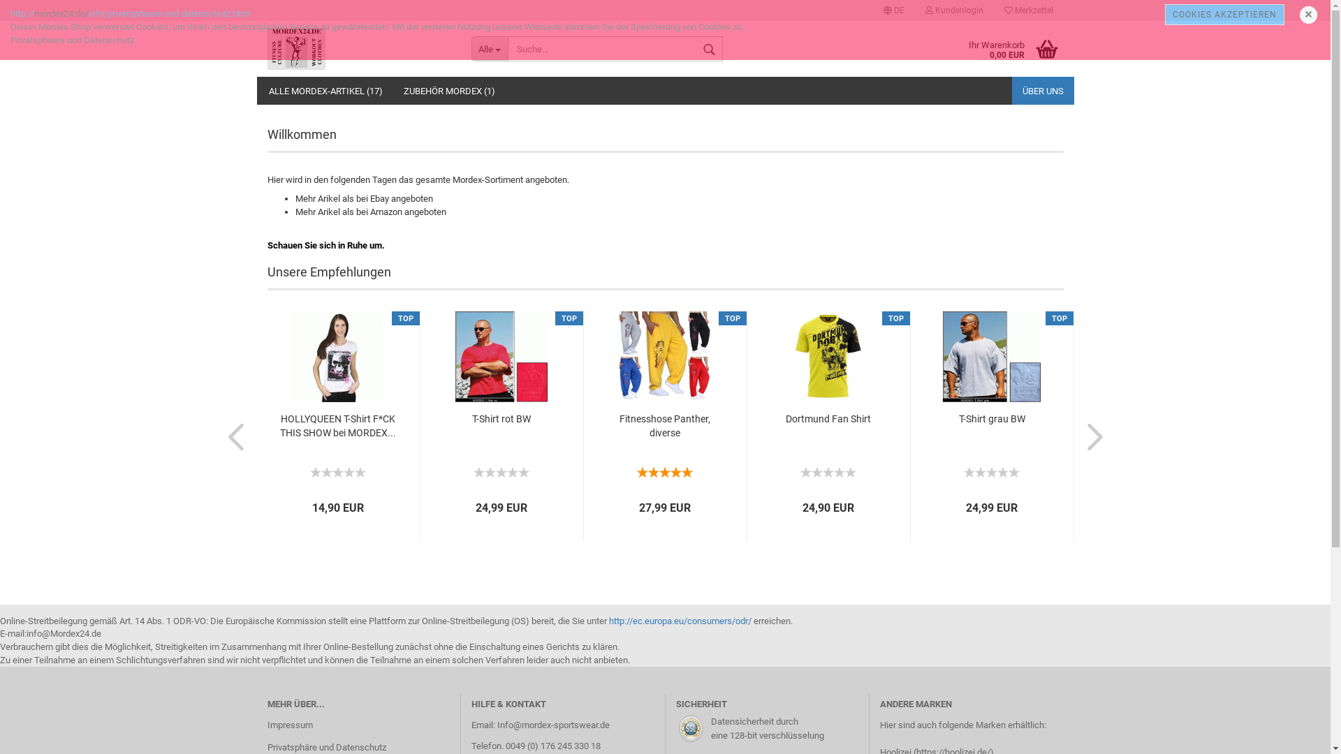 Image resolution: width=1341 pixels, height=754 pixels. What do you see at coordinates (992, 476) in the screenshot?
I see `Mordex T-Shirt grau BW` at bounding box center [992, 476].